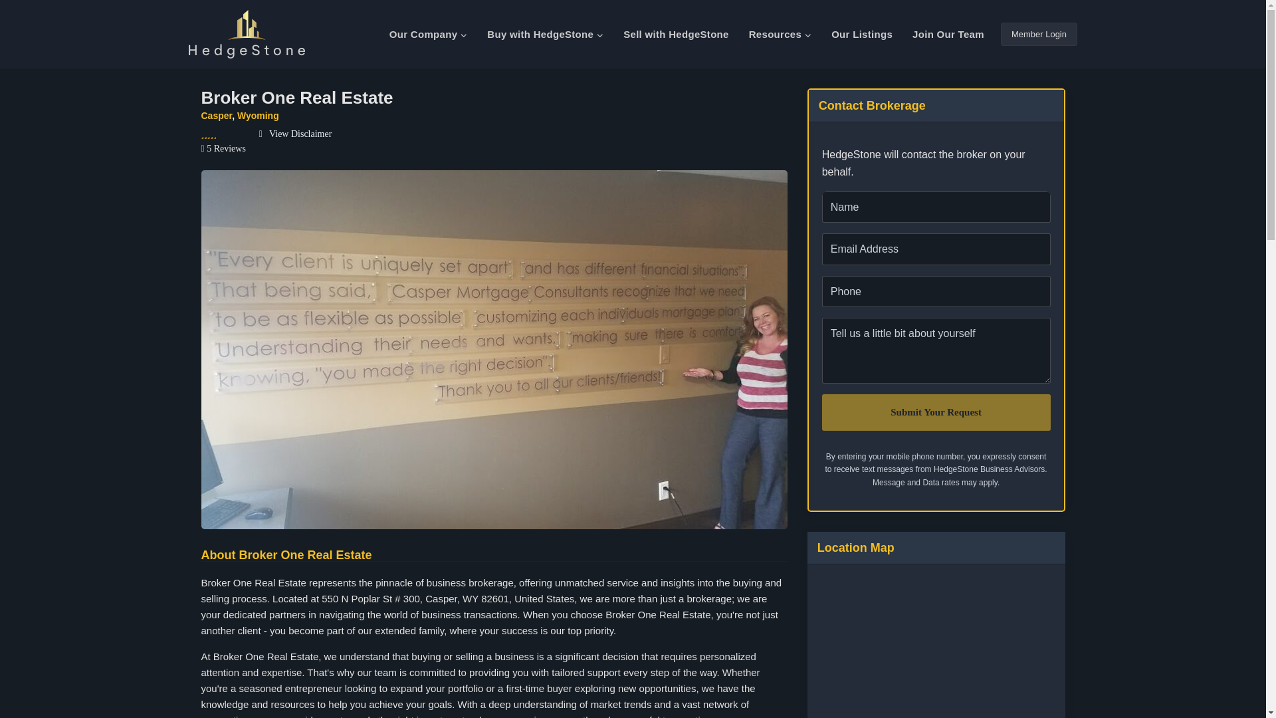 The width and height of the screenshot is (1276, 718). Describe the element at coordinates (428, 34) in the screenshot. I see `Our Company` at that location.